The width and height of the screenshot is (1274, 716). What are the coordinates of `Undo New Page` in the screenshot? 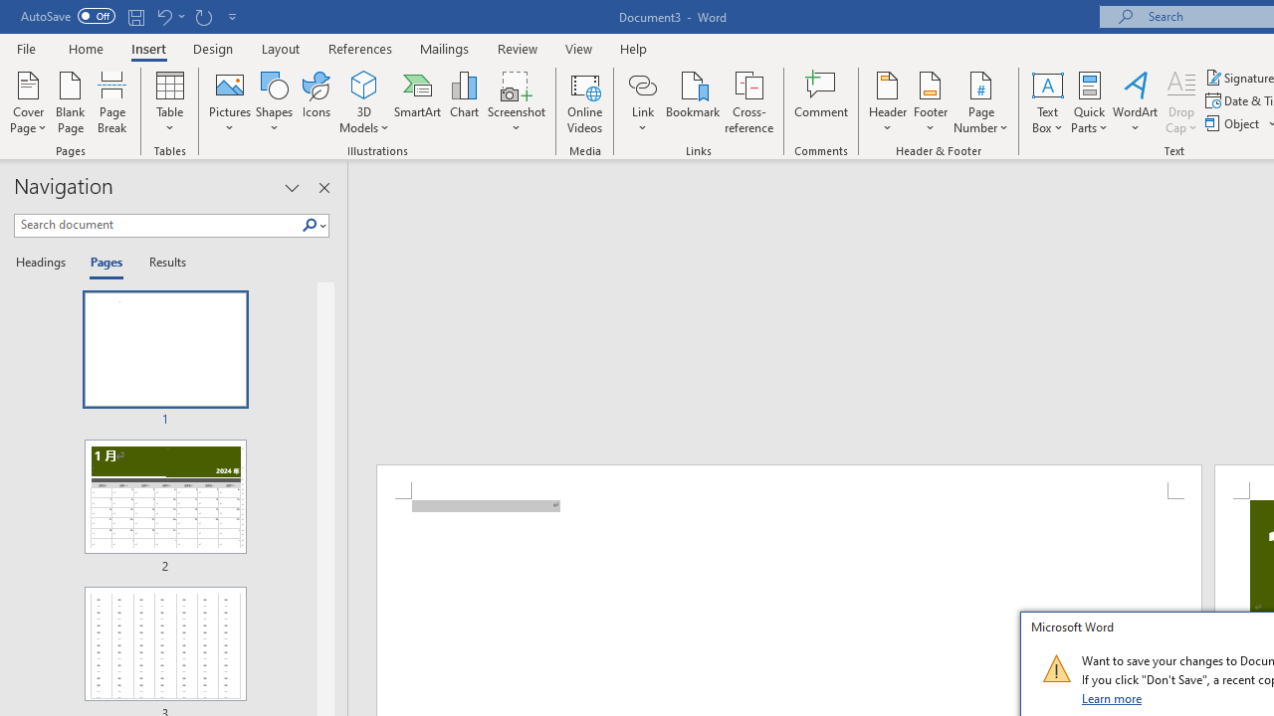 It's located at (169, 16).